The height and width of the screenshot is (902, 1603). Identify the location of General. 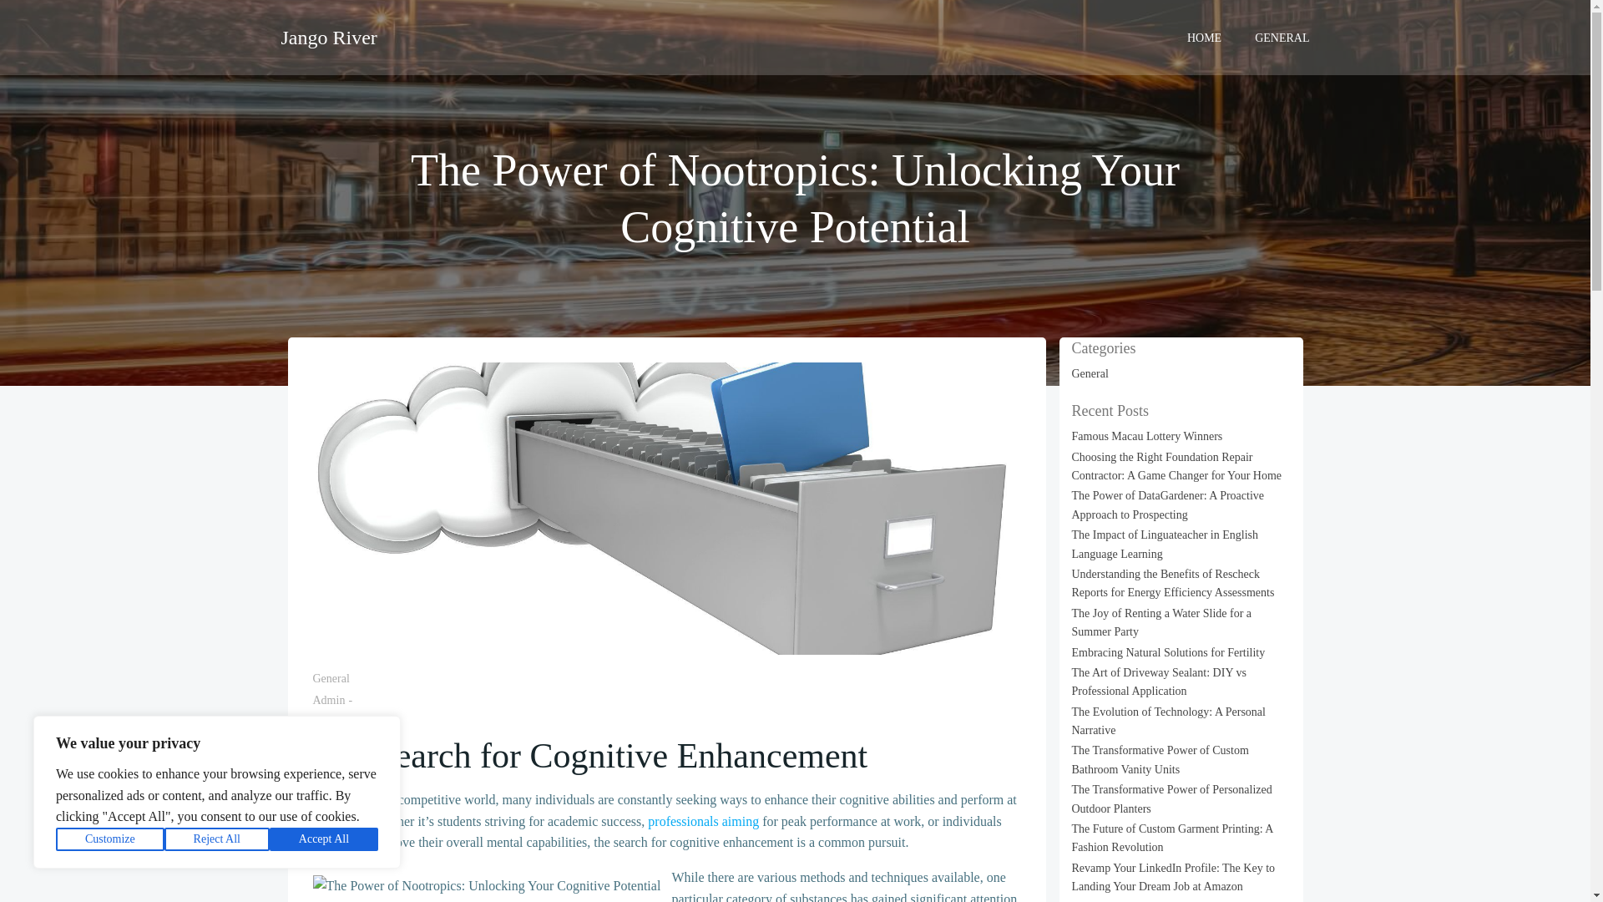
(1090, 372).